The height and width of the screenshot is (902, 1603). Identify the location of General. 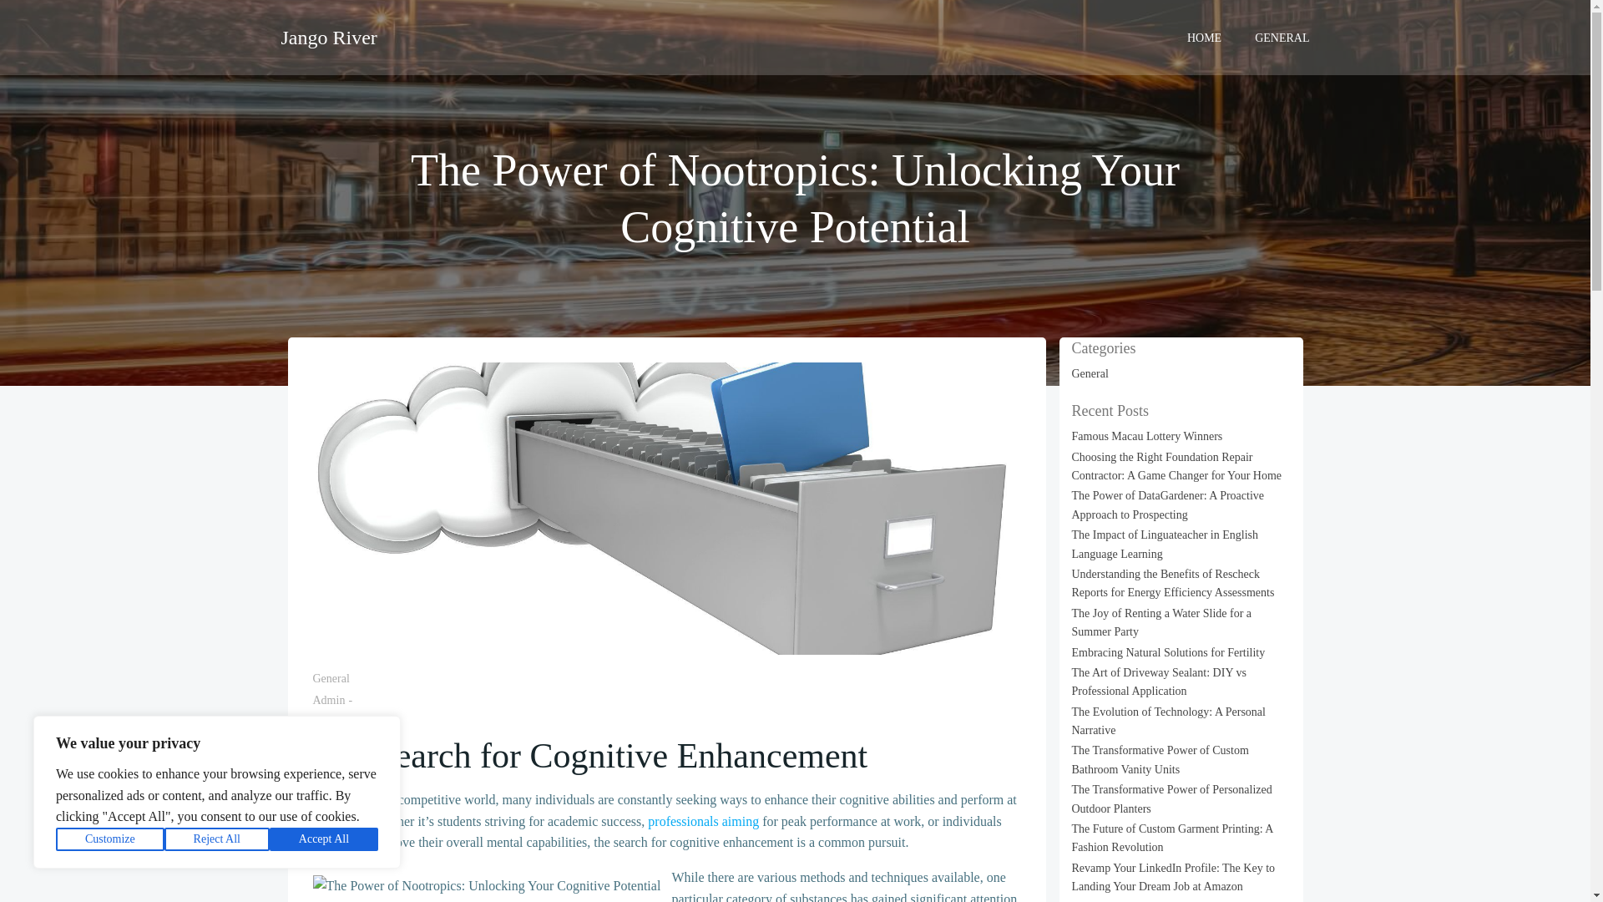
(1090, 372).